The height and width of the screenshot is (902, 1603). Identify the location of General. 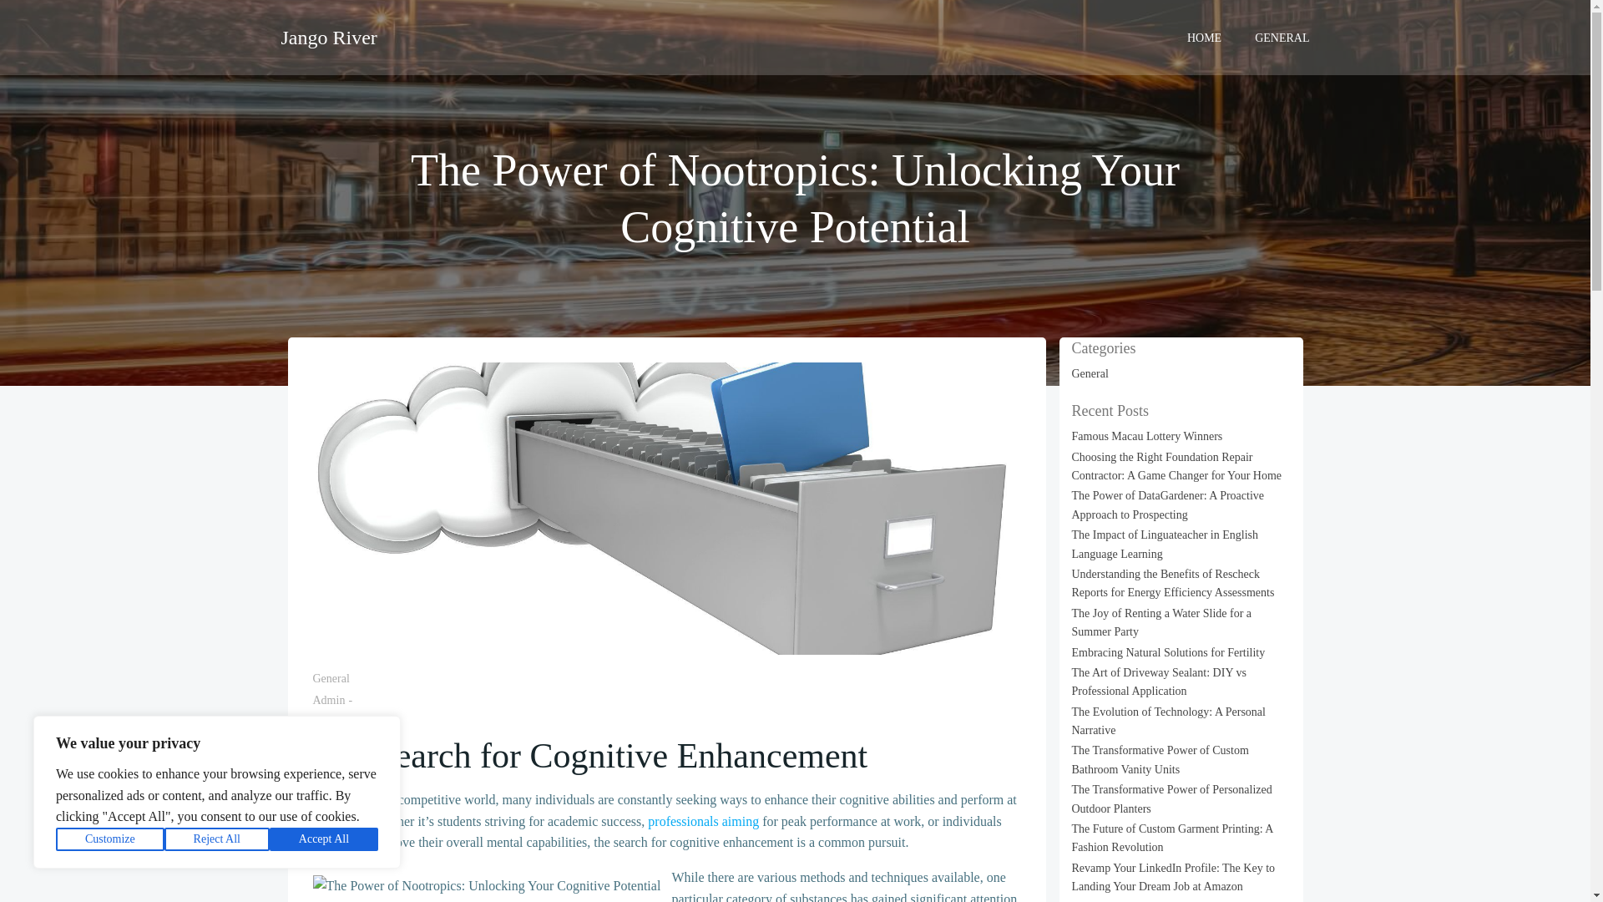
(1090, 372).